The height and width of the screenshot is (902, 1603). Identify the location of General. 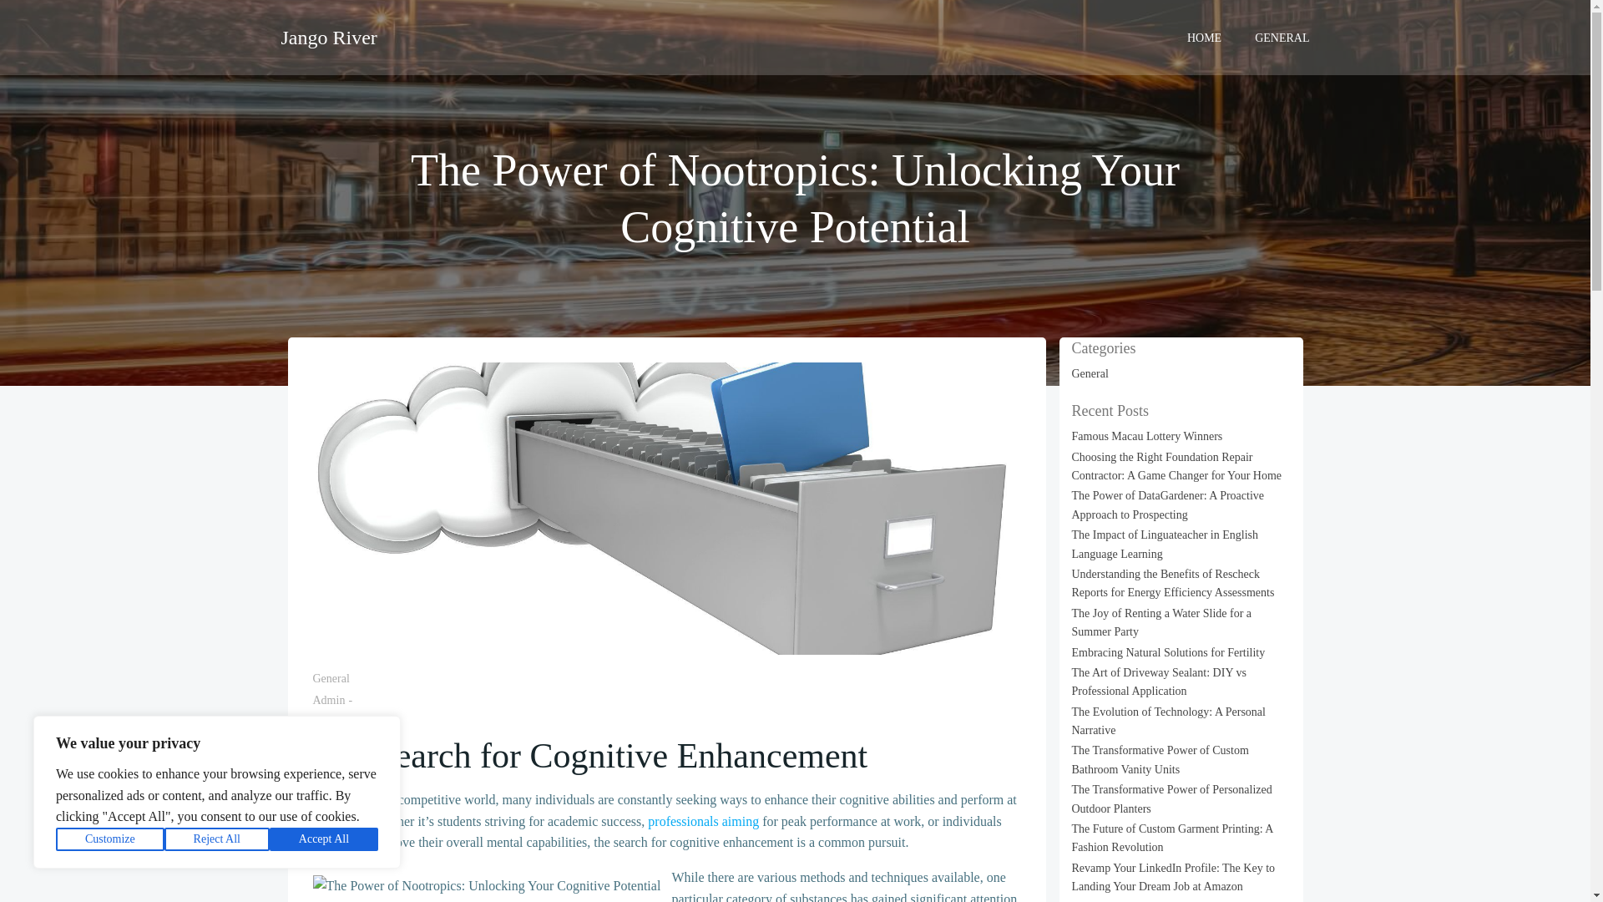
(1090, 372).